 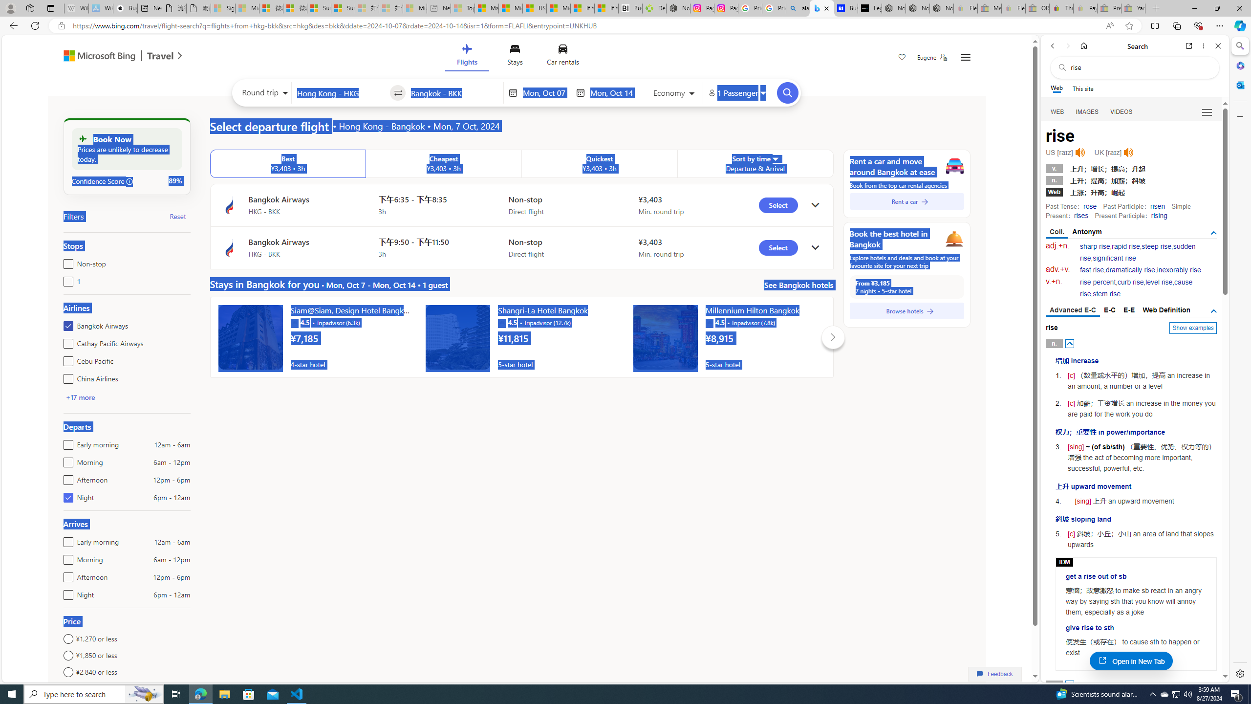 I want to click on Payments Terms of Use | eBay.com - Sleeping, so click(x=1085, y=8).